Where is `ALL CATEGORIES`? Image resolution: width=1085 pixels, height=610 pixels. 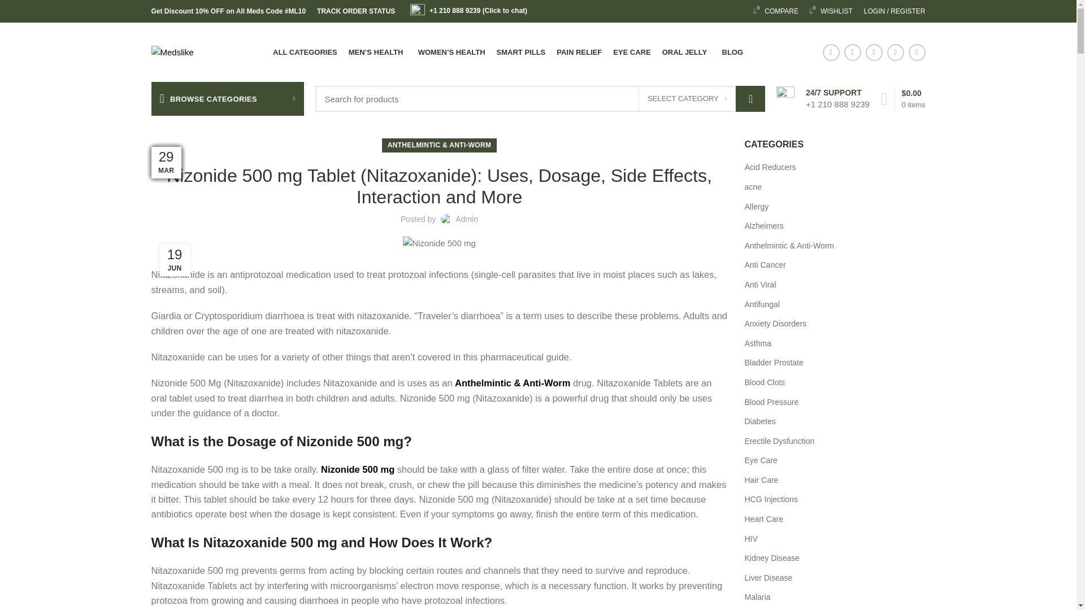
ALL CATEGORIES is located at coordinates (521, 52).